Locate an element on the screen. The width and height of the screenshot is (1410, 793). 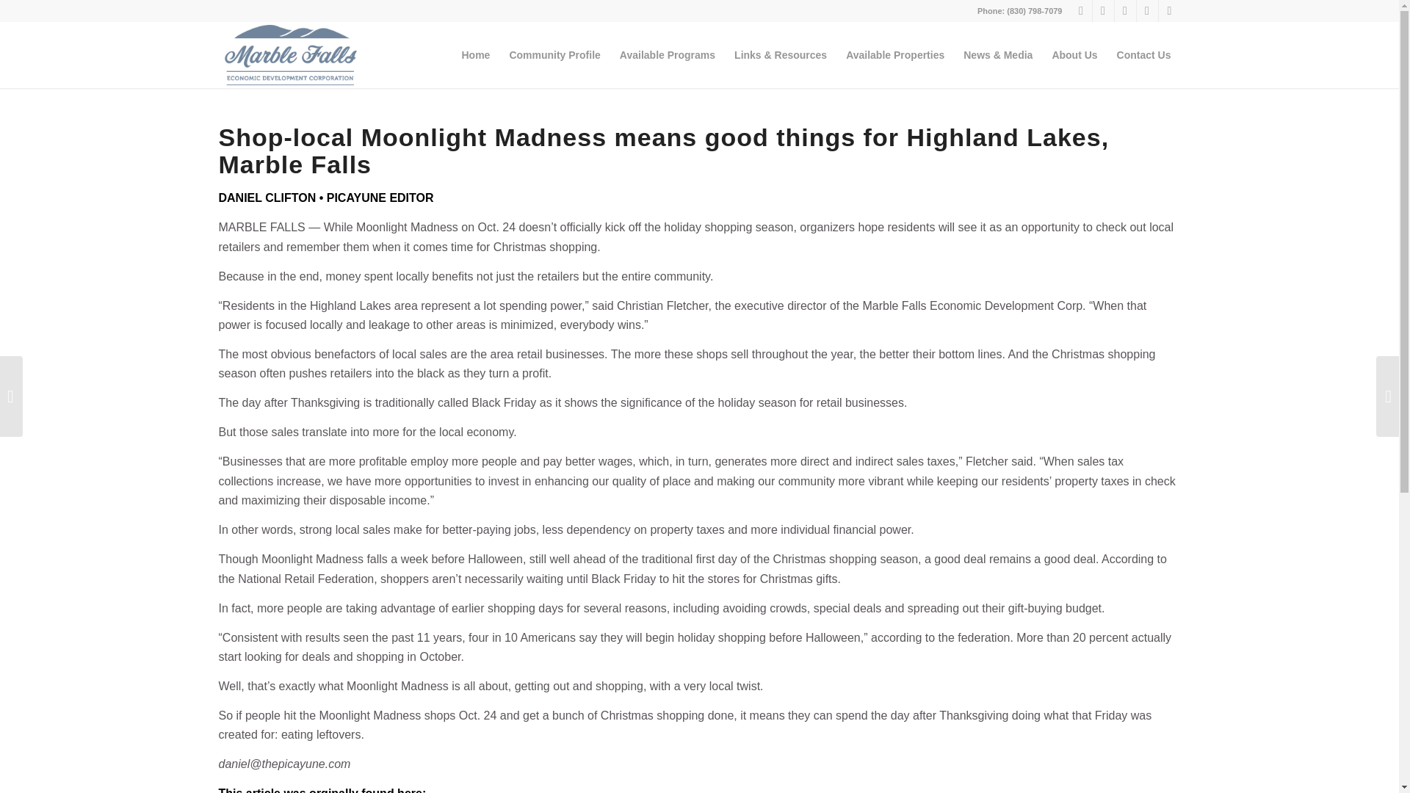
Available Programs is located at coordinates (667, 54).